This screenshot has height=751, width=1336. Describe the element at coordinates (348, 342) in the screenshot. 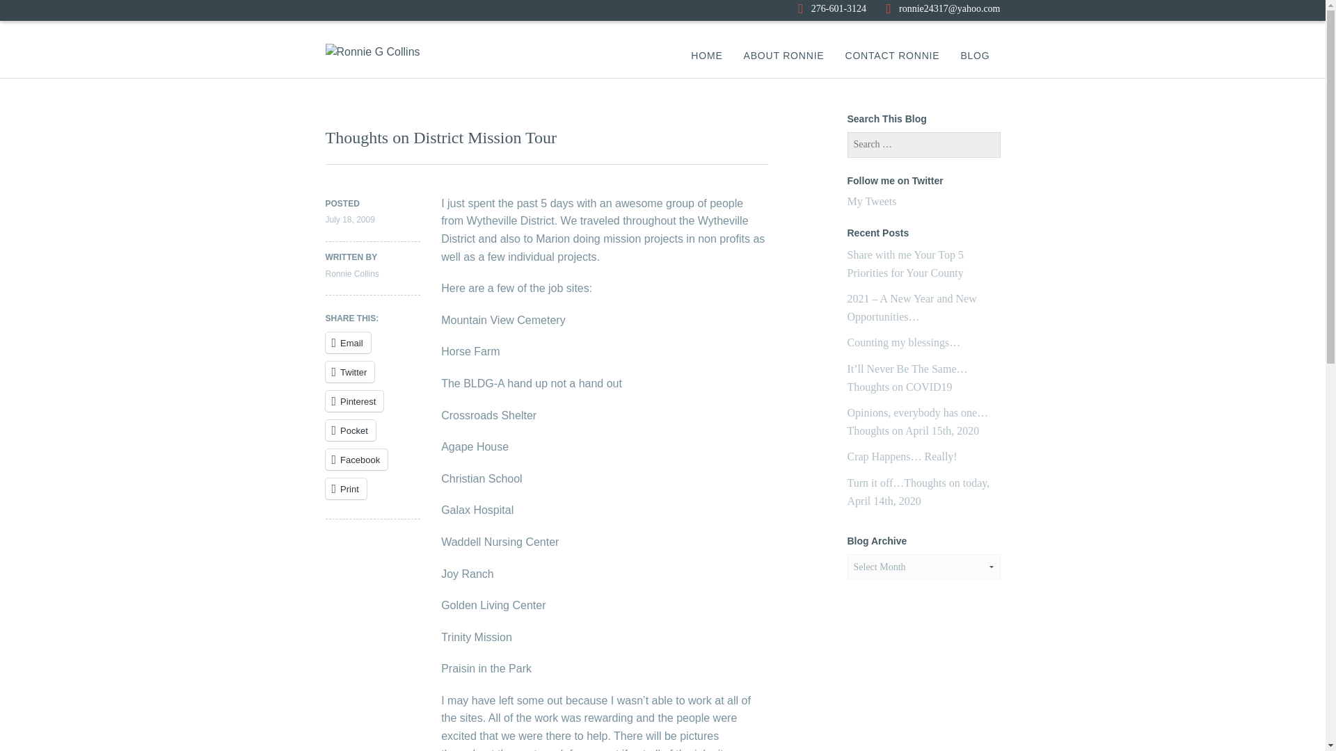

I see `Email` at that location.